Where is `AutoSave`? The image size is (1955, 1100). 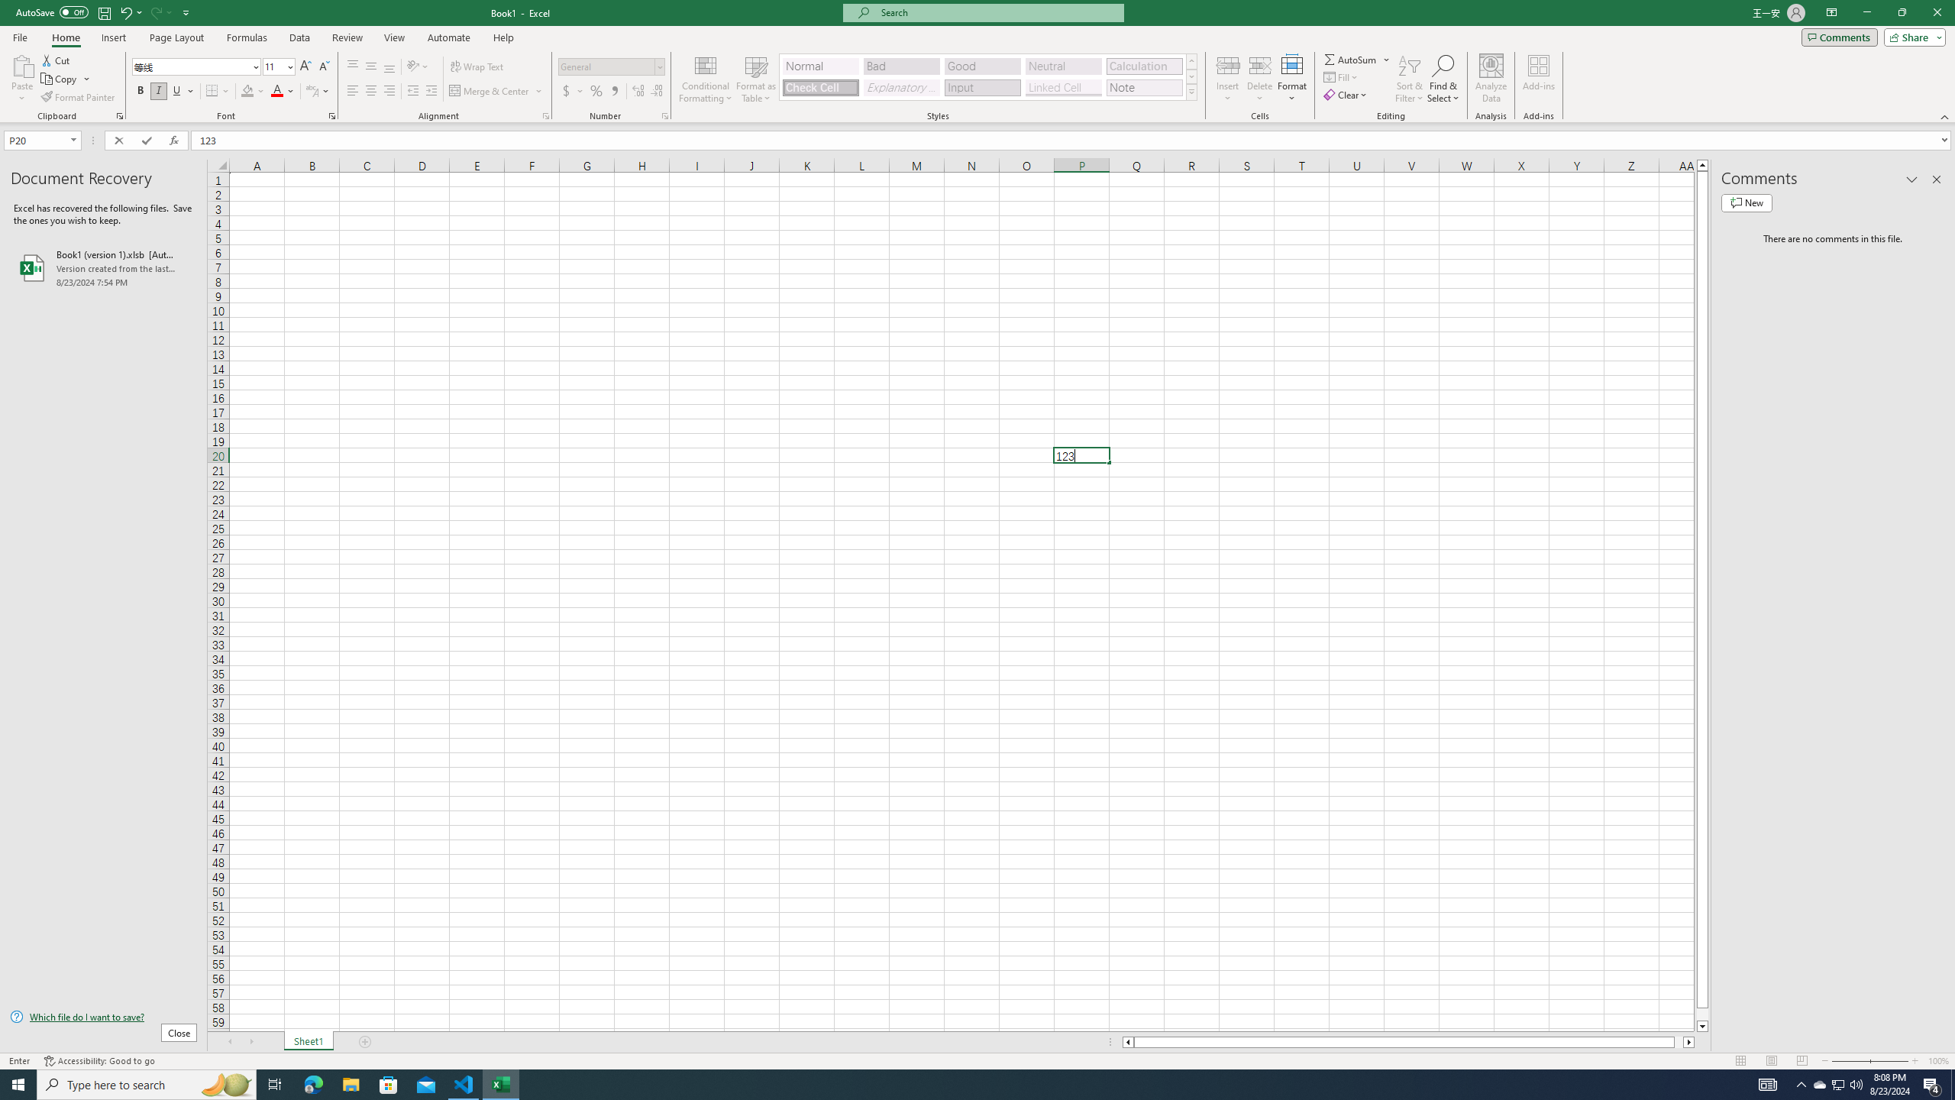
AutoSave is located at coordinates (52, 12).